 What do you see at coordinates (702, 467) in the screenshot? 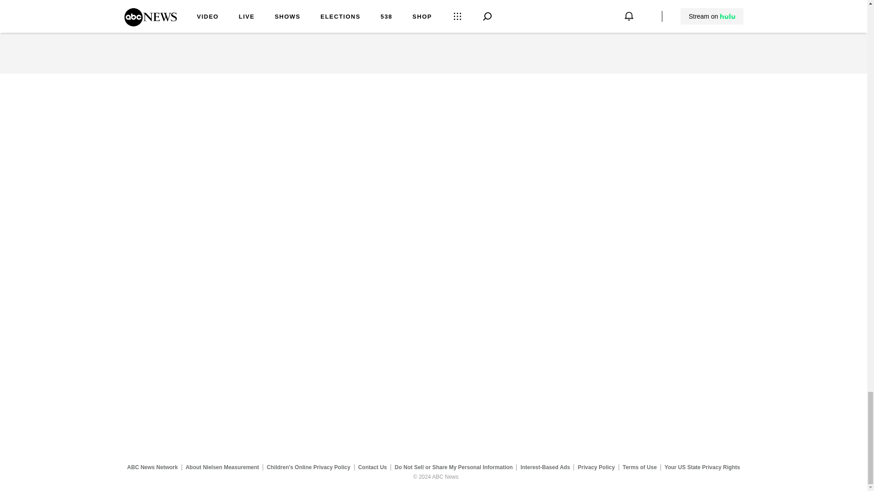
I see `Your US State Privacy Rights` at bounding box center [702, 467].